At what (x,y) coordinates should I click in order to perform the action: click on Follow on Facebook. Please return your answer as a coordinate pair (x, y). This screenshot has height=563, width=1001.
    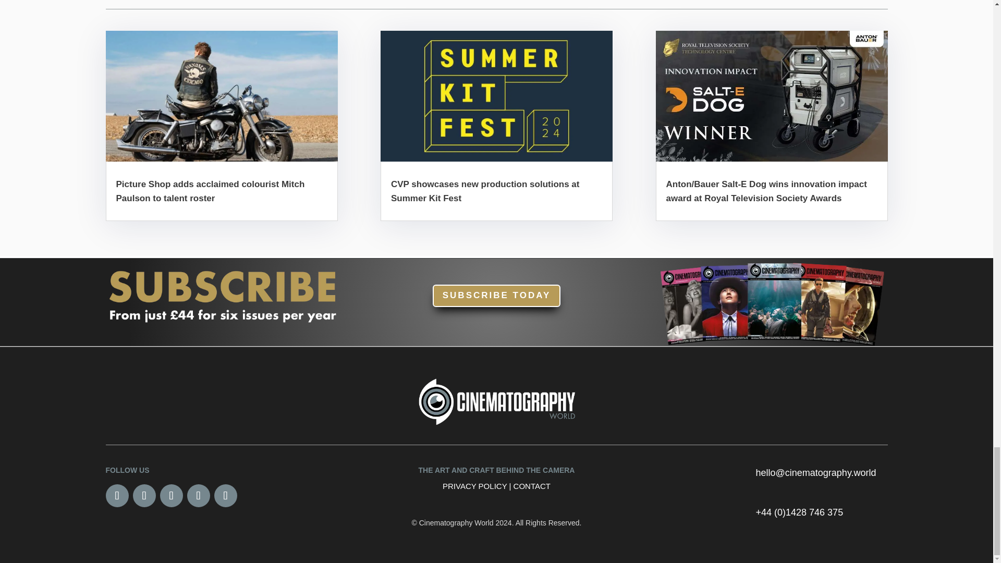
    Looking at the image, I should click on (116, 495).